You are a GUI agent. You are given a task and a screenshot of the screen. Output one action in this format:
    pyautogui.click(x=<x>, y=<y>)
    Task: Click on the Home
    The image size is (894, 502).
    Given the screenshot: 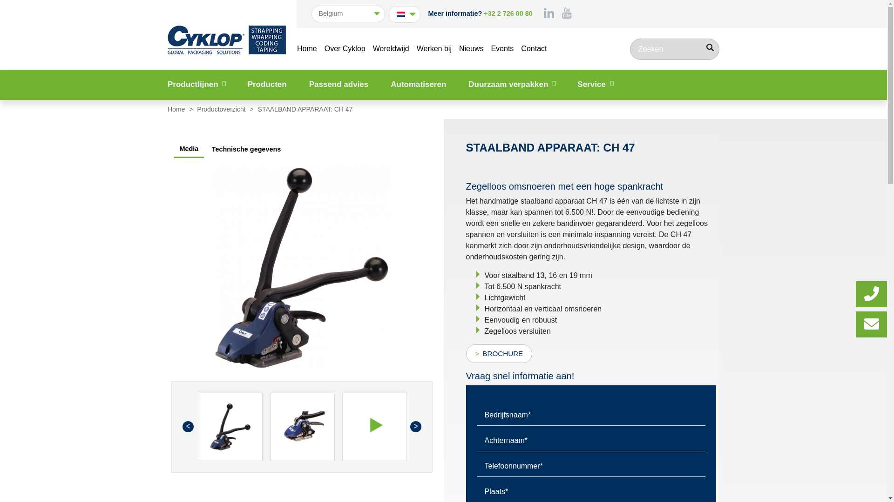 What is the action you would take?
    pyautogui.click(x=307, y=49)
    